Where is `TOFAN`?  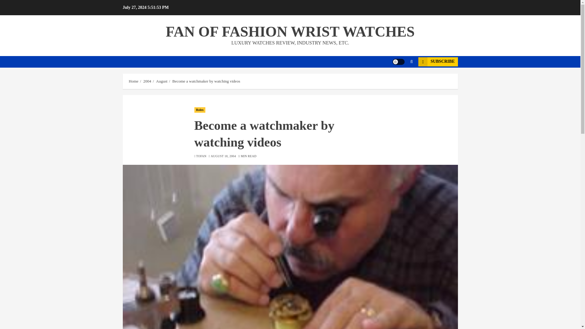
TOFAN is located at coordinates (201, 156).